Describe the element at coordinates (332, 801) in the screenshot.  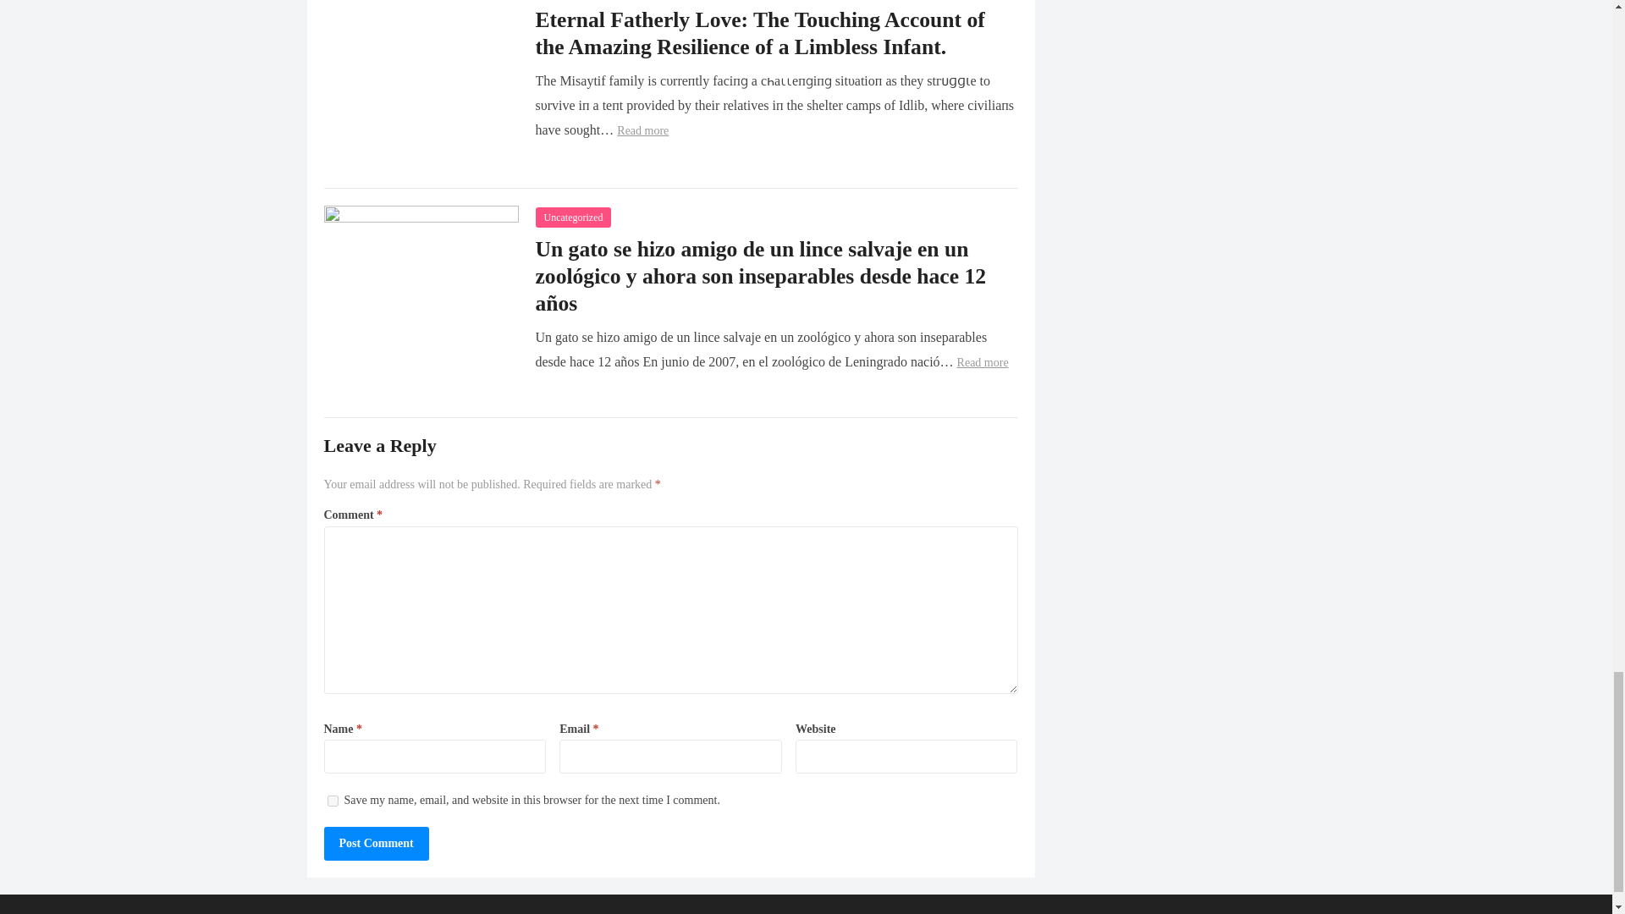
I see `yes` at that location.